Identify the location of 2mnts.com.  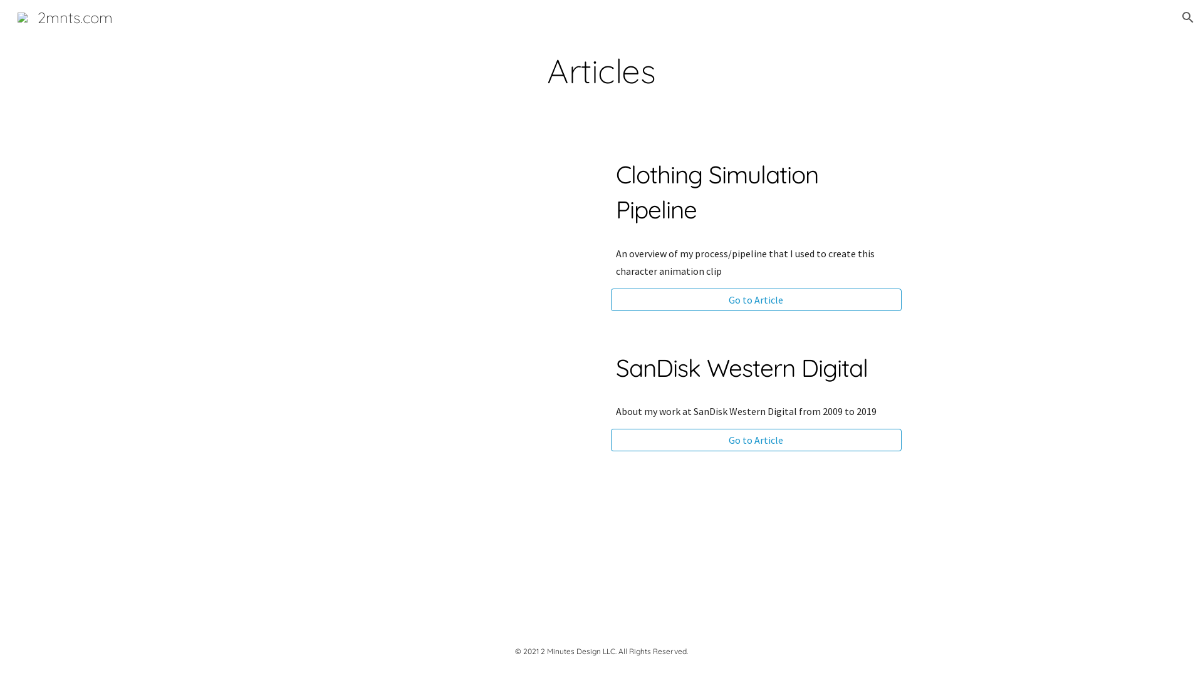
(65, 16).